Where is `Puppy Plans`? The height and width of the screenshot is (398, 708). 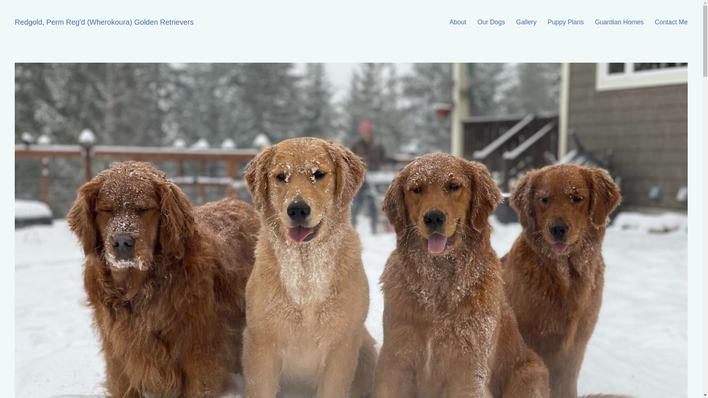
Puppy Plans is located at coordinates (566, 22).